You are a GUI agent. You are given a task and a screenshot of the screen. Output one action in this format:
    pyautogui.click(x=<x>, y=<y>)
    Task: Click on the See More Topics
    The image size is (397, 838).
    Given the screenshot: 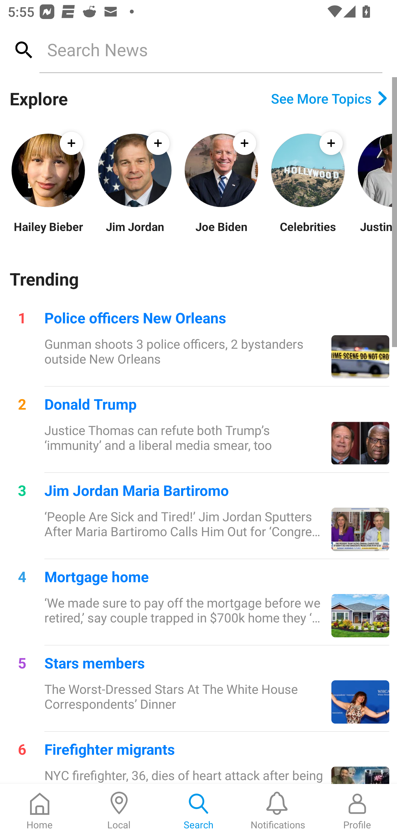 What is the action you would take?
    pyautogui.click(x=329, y=98)
    